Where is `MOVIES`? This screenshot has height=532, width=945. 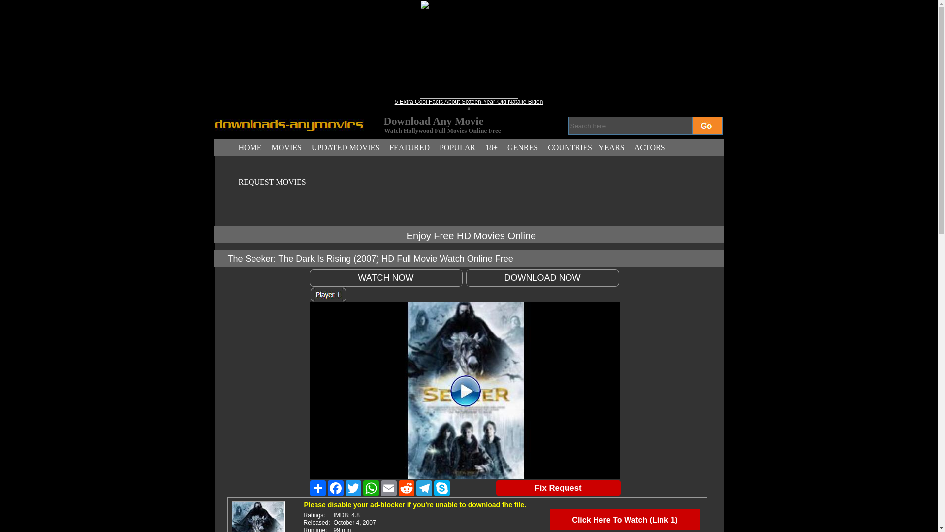 MOVIES is located at coordinates (286, 147).